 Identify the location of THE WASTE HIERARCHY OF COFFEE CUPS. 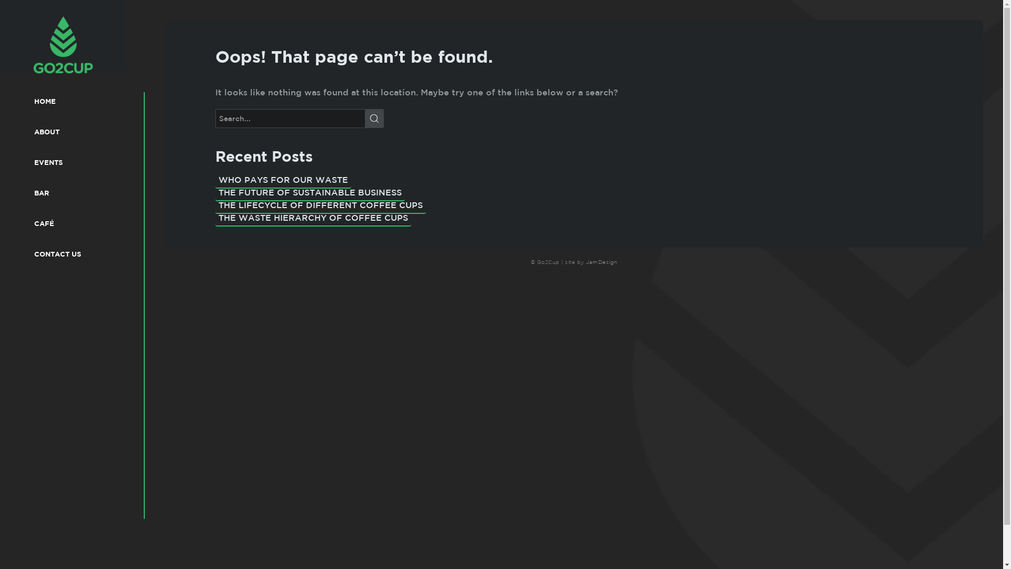
(313, 217).